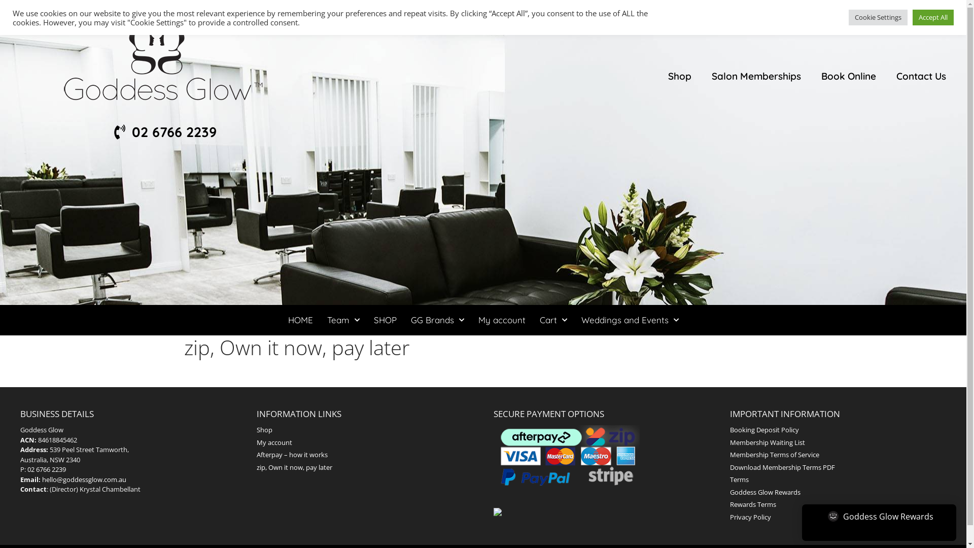  I want to click on Contact Us, so click(921, 76).